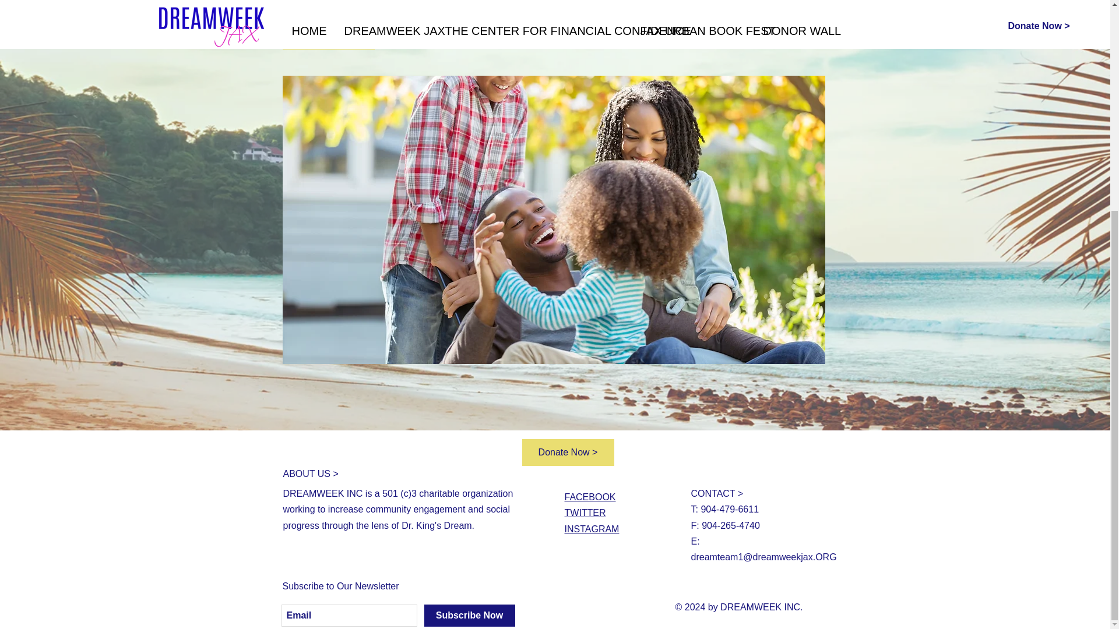  What do you see at coordinates (591, 529) in the screenshot?
I see `INSTAGRAM` at bounding box center [591, 529].